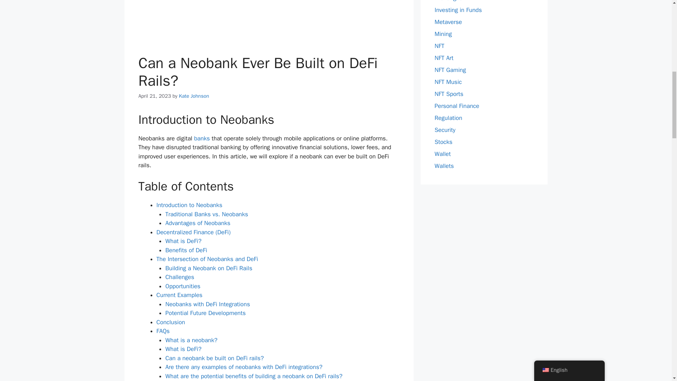 The height and width of the screenshot is (381, 677). I want to click on Opportunities, so click(183, 286).